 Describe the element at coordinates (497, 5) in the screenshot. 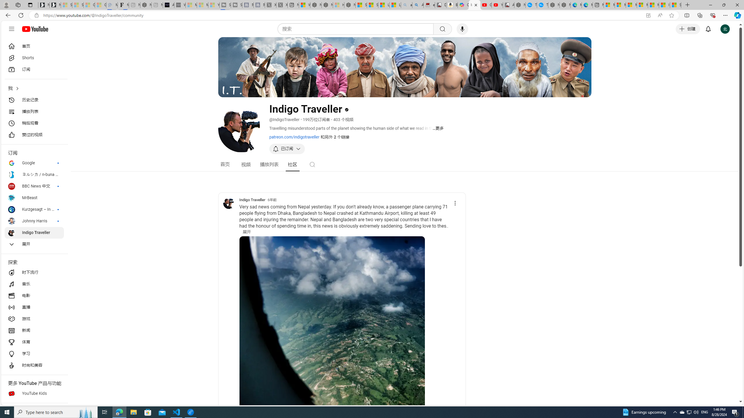

I see `YouTube Kids - An App Created for Kids to Explore Content` at that location.